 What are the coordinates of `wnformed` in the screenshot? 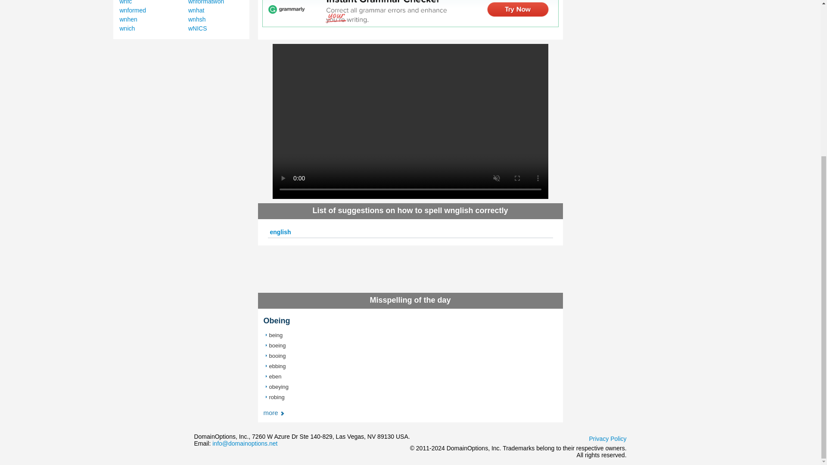 It's located at (133, 10).